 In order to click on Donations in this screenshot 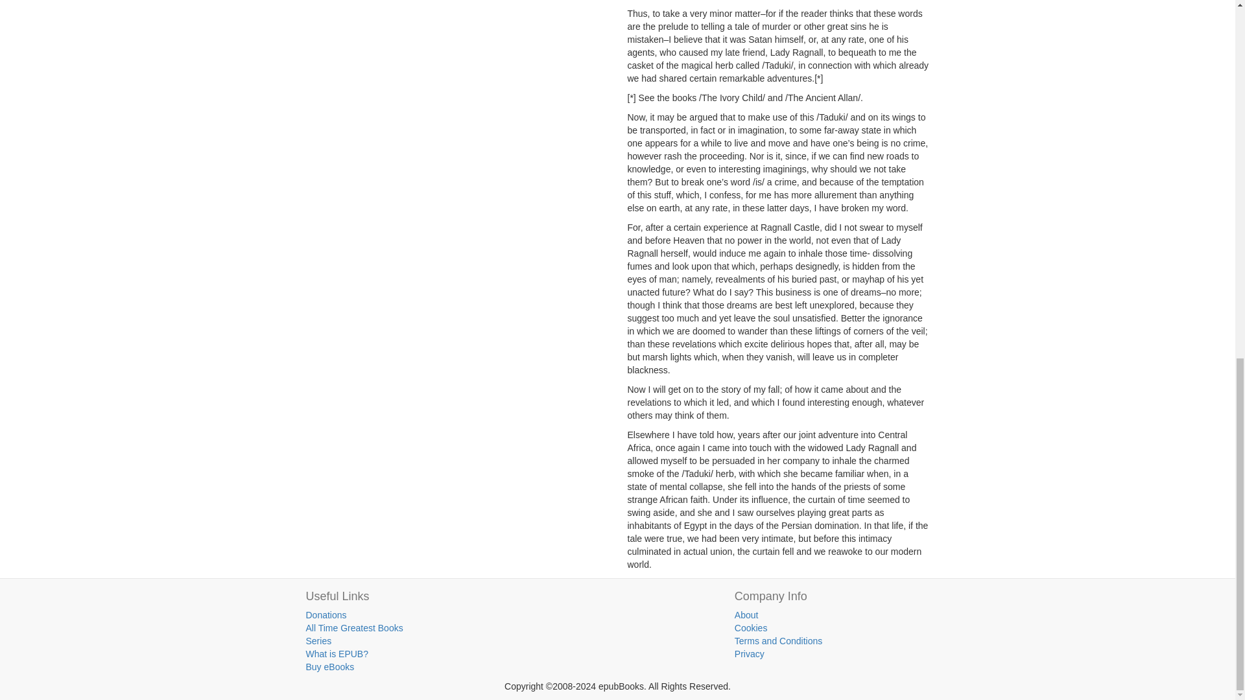, I will do `click(327, 614)`.